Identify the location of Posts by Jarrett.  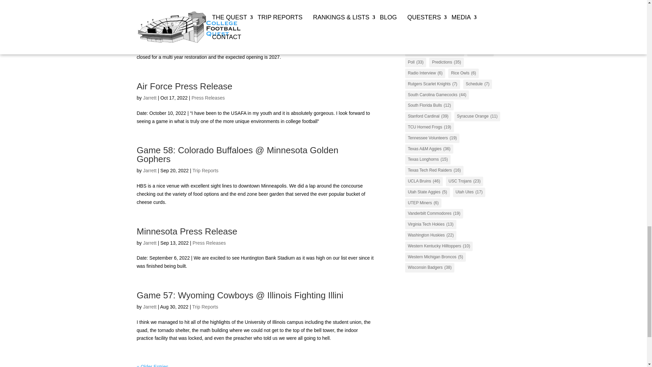
(149, 26).